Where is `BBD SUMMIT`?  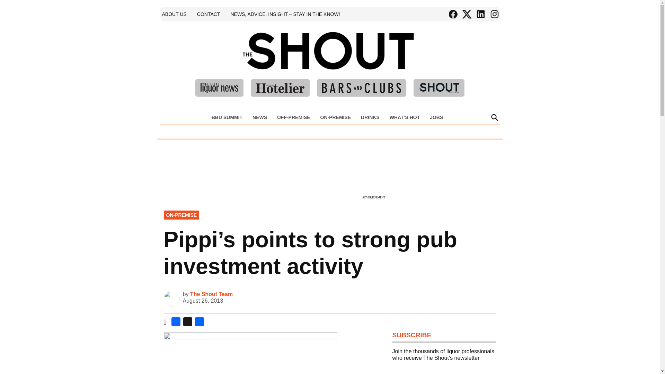 BBD SUMMIT is located at coordinates (229, 117).